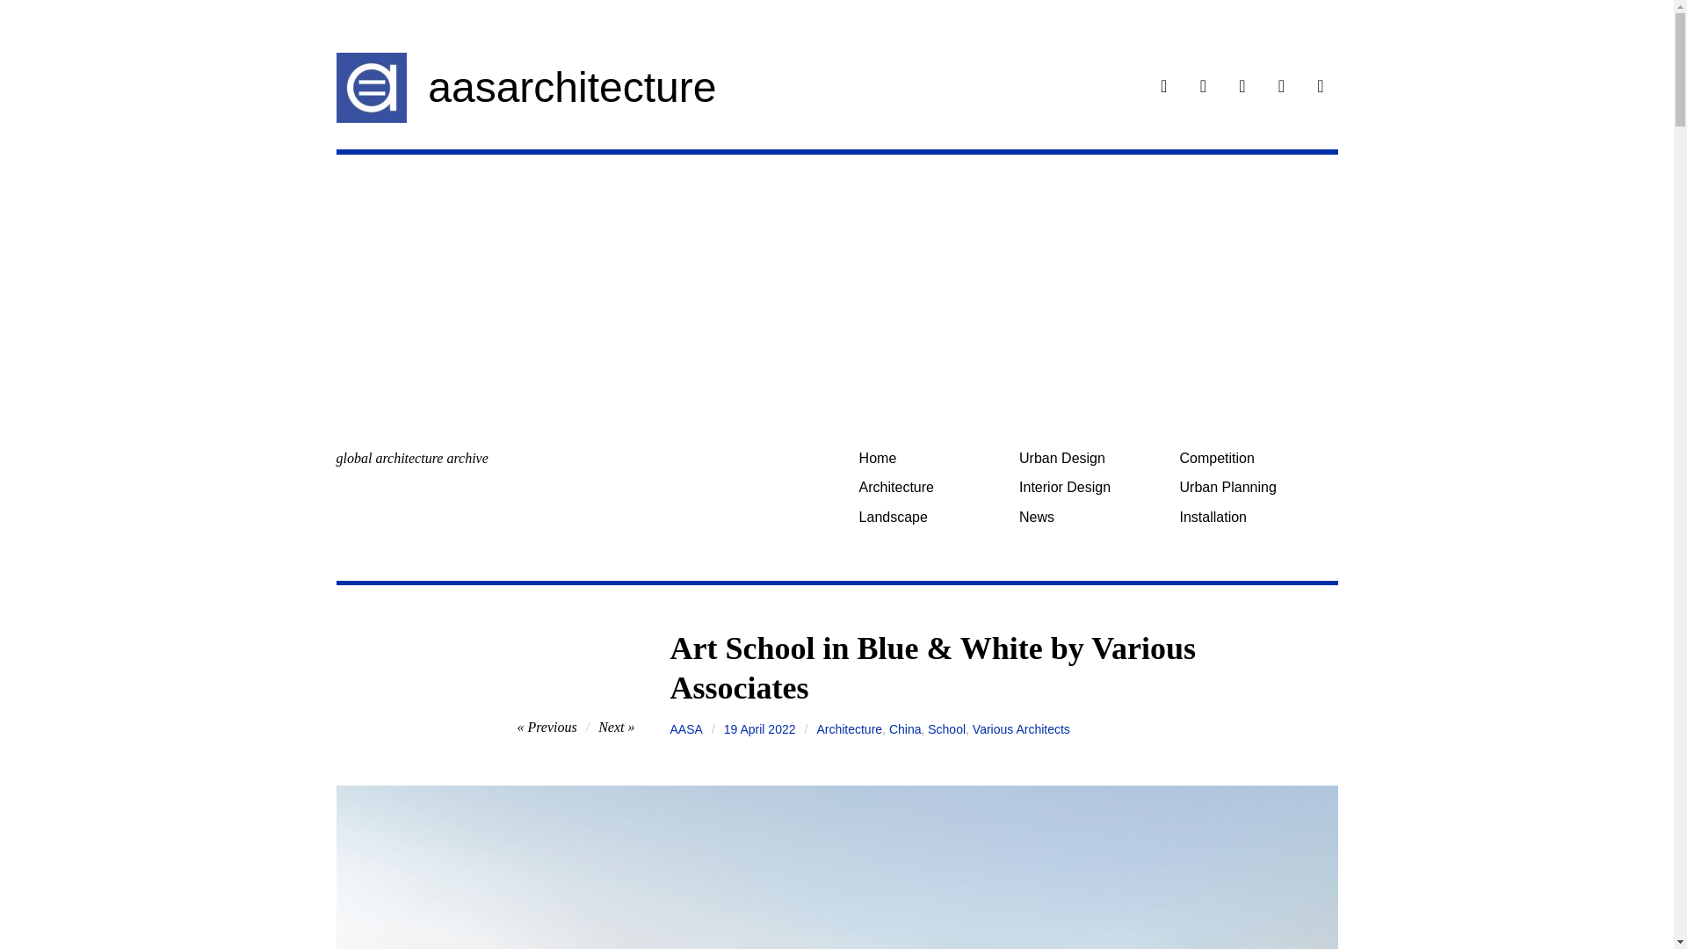 This screenshot has width=1687, height=949. I want to click on 19 April 2022, so click(759, 729).